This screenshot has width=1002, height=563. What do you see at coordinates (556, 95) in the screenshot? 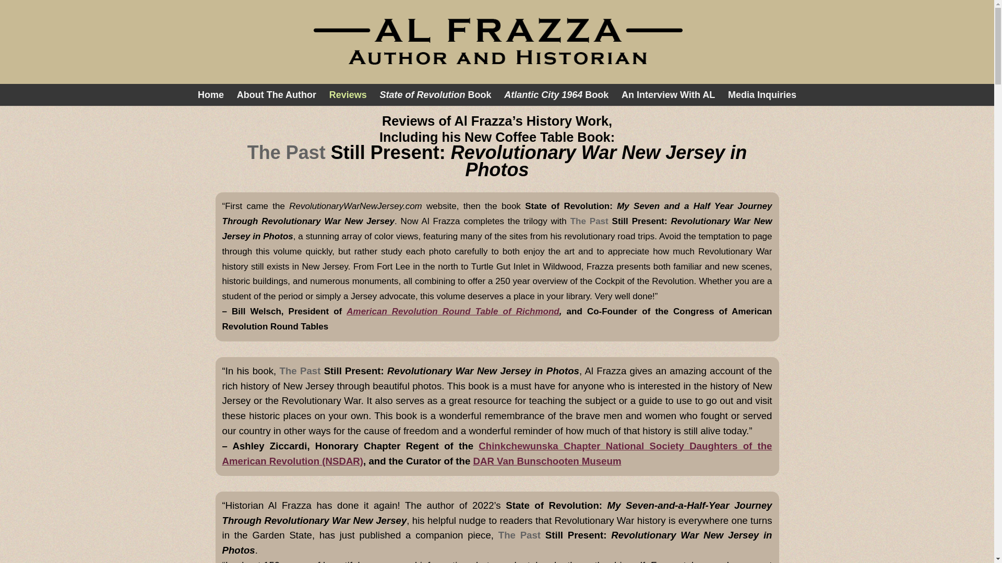
I see `Atlantic City 1964` at bounding box center [556, 95].